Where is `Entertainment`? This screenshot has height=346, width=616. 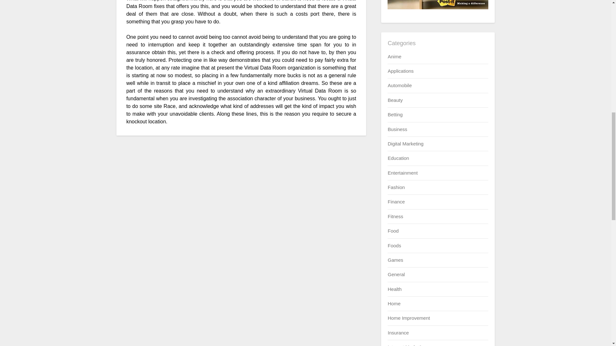
Entertainment is located at coordinates (402, 173).